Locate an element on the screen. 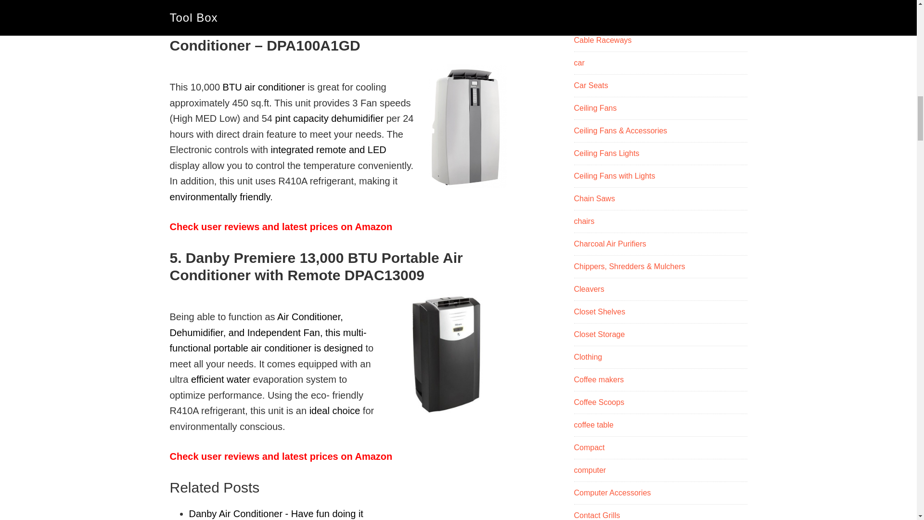 This screenshot has width=924, height=520. integrated remote and LED is located at coordinates (328, 149).